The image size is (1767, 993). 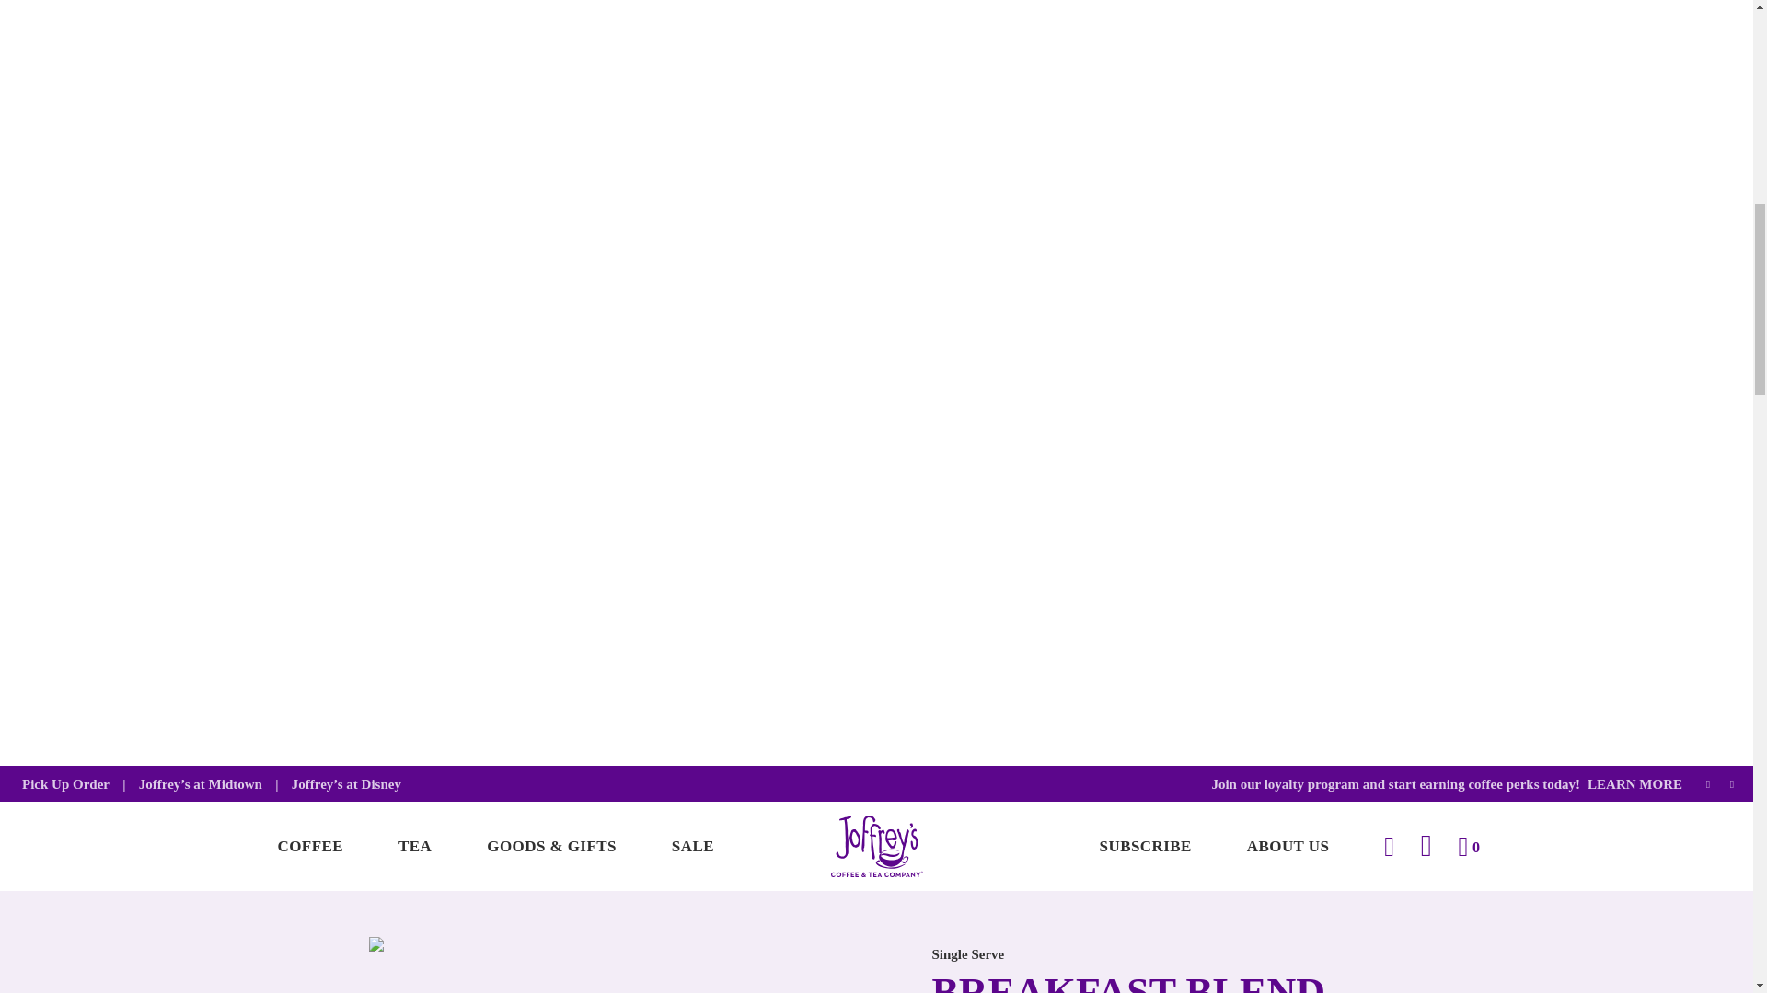 I want to click on SALE, so click(x=693, y=846).